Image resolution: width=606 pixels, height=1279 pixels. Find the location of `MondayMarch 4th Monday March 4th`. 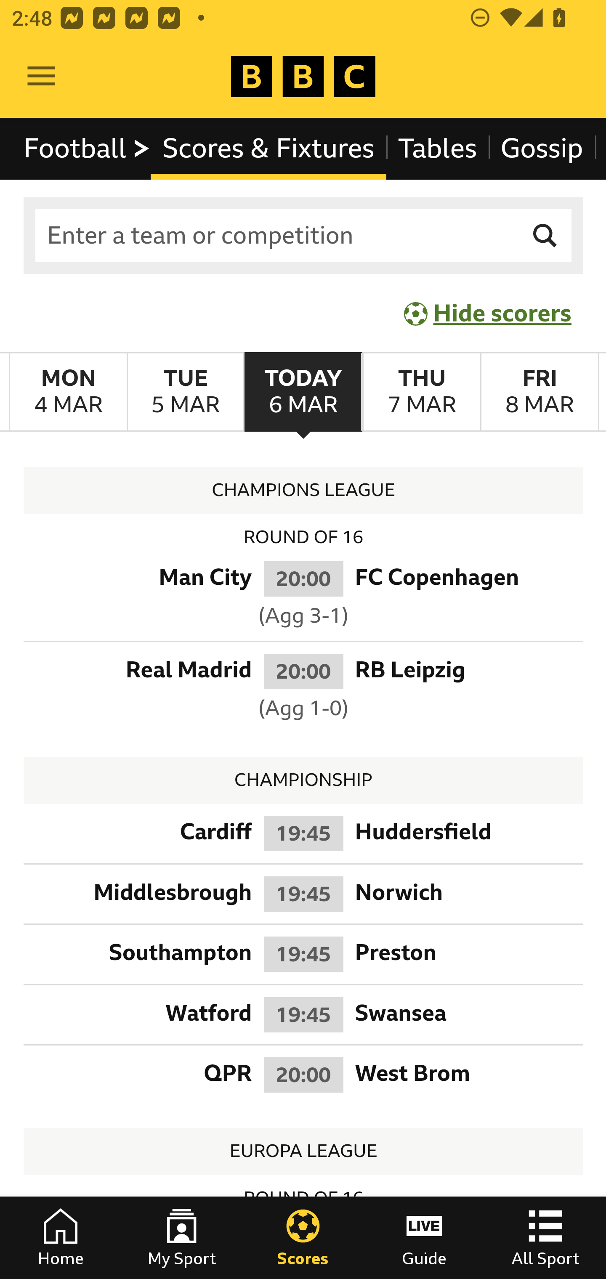

MondayMarch 4th Monday March 4th is located at coordinates (68, 392).